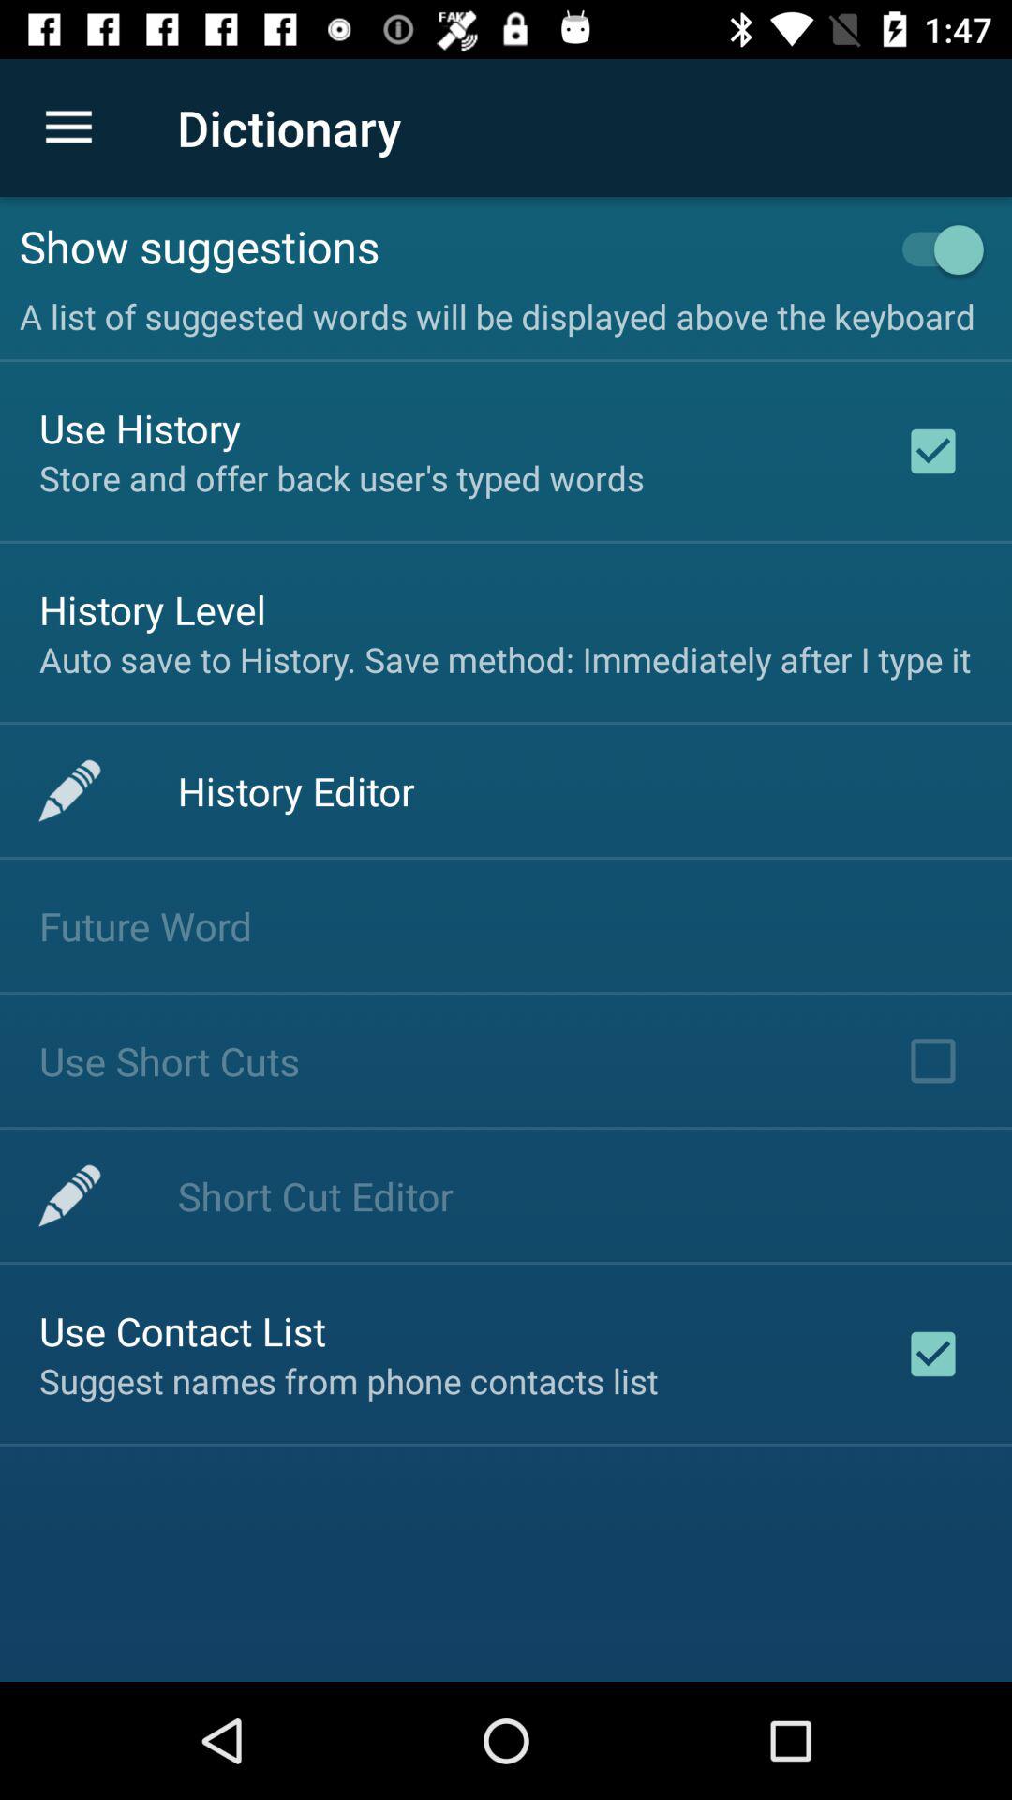 The height and width of the screenshot is (1800, 1012). Describe the element at coordinates (349, 1380) in the screenshot. I see `jump to the suggest names from item` at that location.